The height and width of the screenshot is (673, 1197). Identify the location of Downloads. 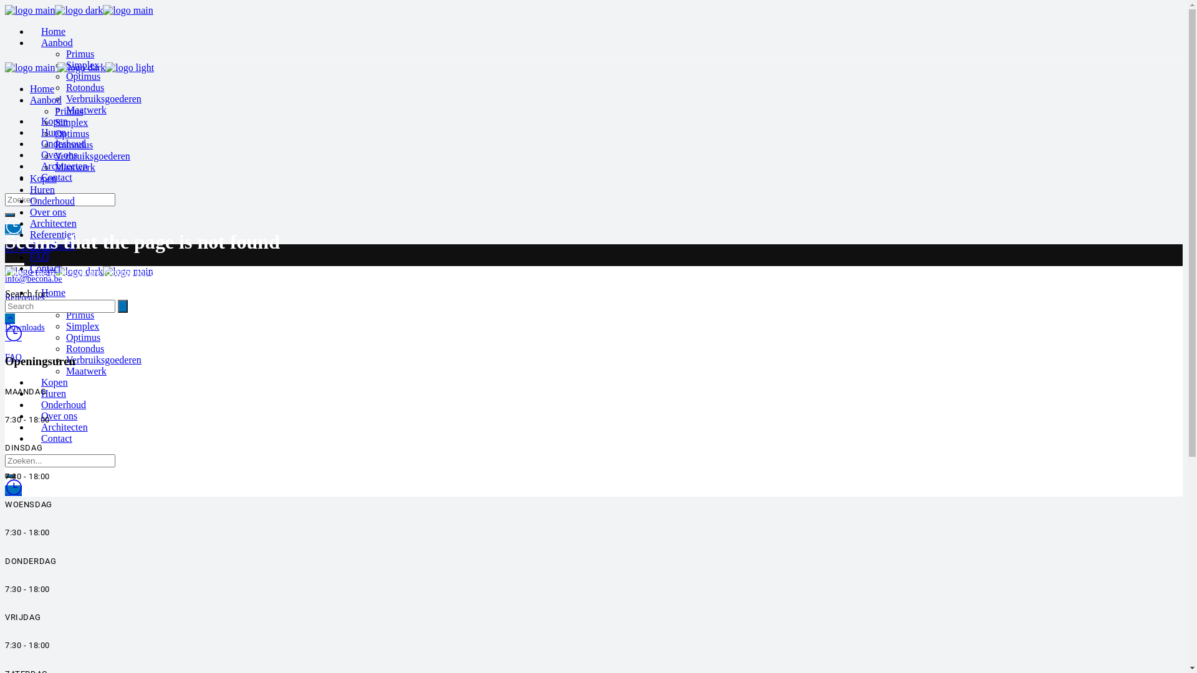
(52, 246).